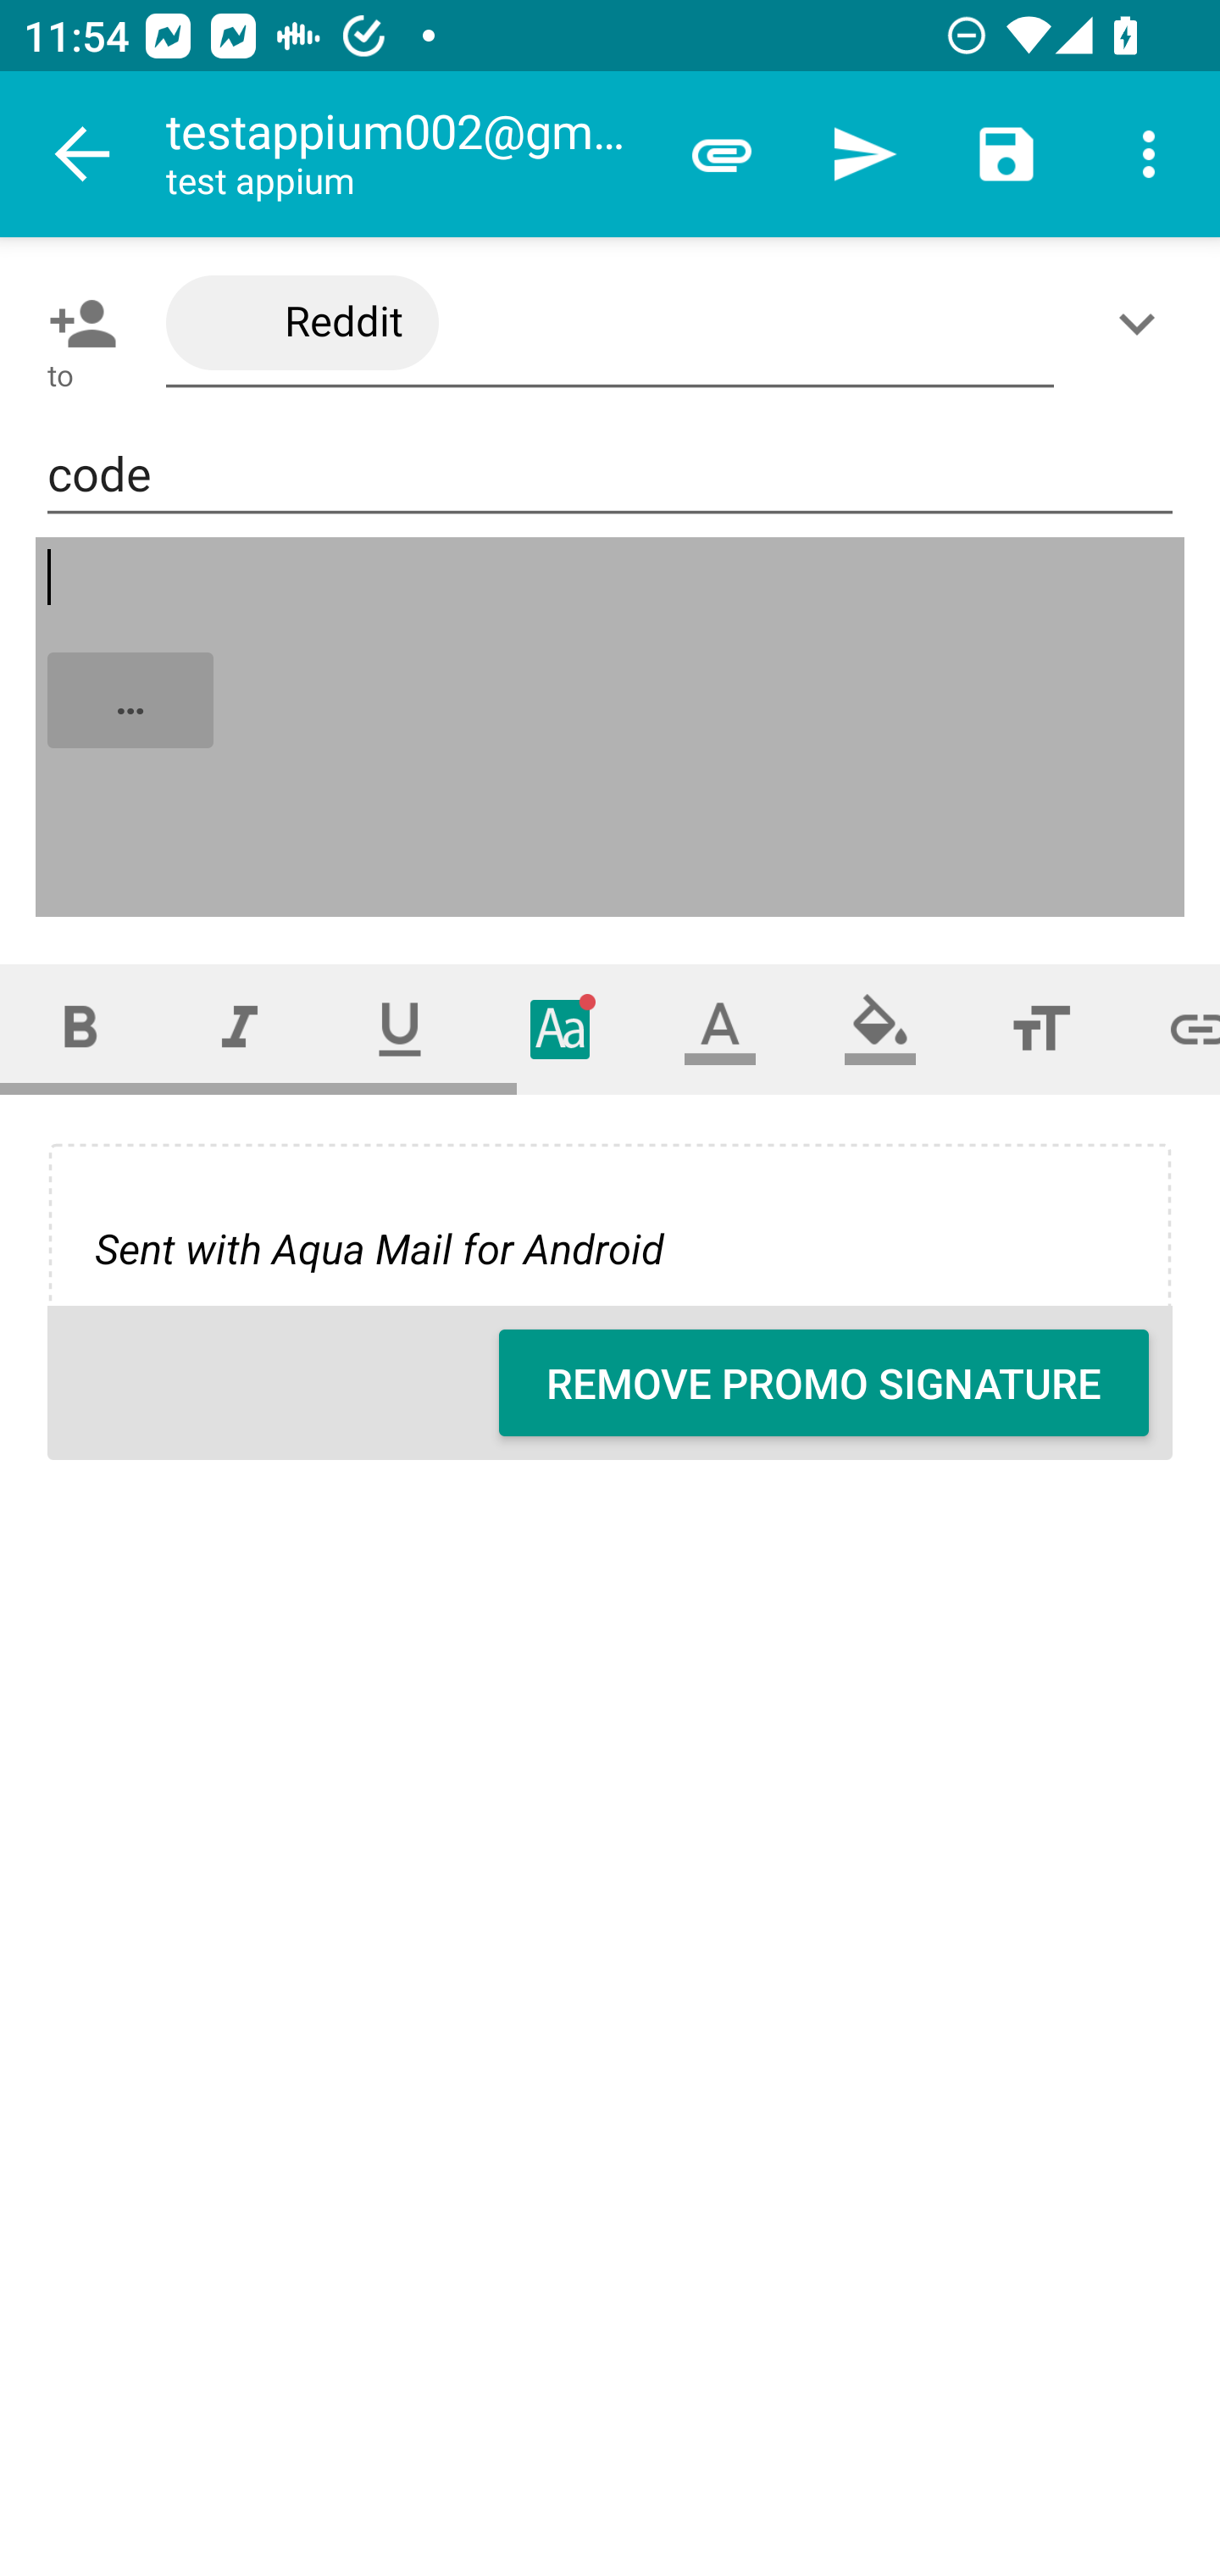  I want to click on Pick contact: To, so click(76, 323).